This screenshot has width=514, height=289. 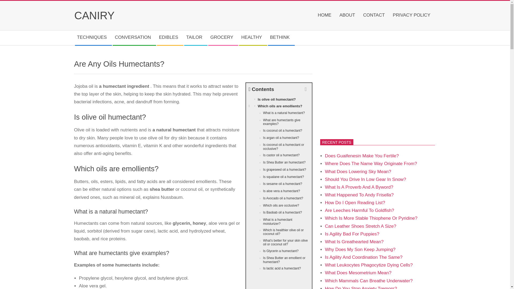 What do you see at coordinates (278, 199) in the screenshot?
I see `Is Avocado oil a humectant?` at bounding box center [278, 199].